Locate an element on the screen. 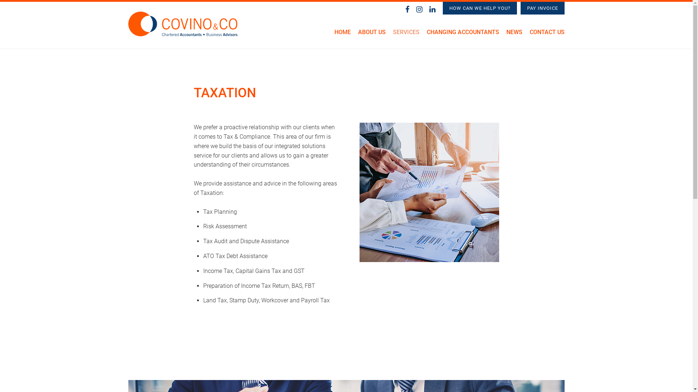 This screenshot has height=392, width=698. ABOUT US is located at coordinates (372, 35).